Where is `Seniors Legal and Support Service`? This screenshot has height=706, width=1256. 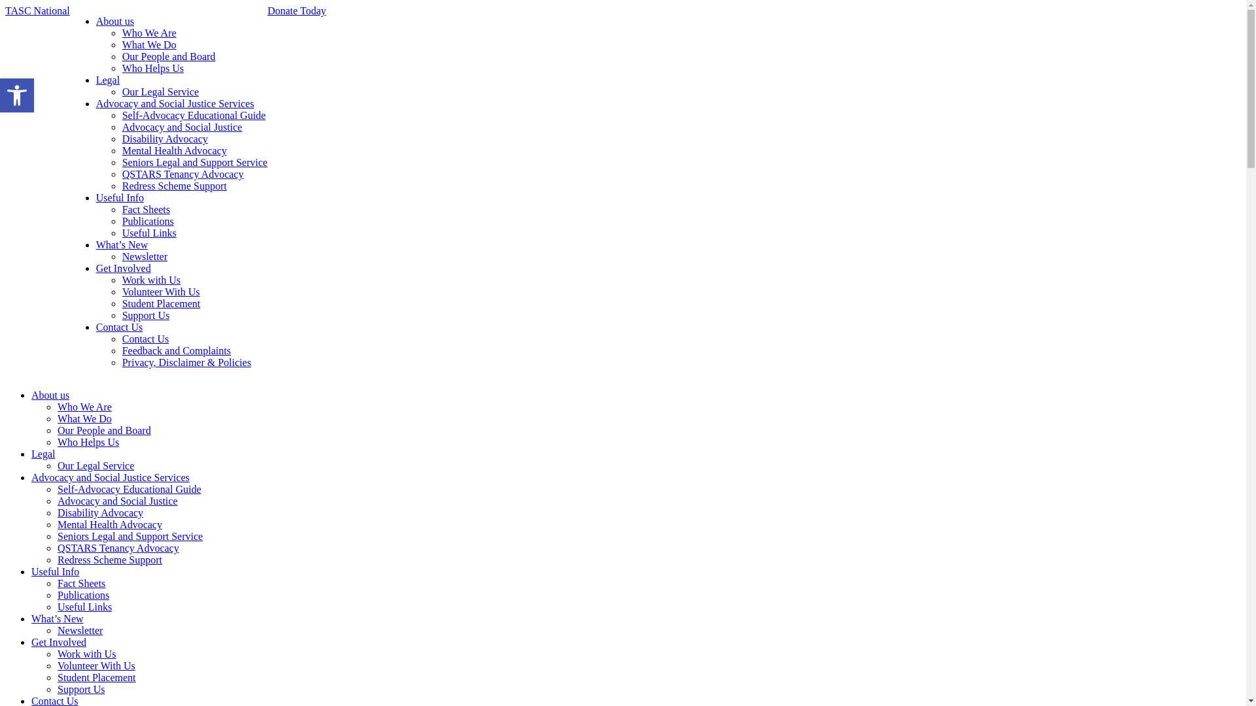 Seniors Legal and Support Service is located at coordinates (195, 162).